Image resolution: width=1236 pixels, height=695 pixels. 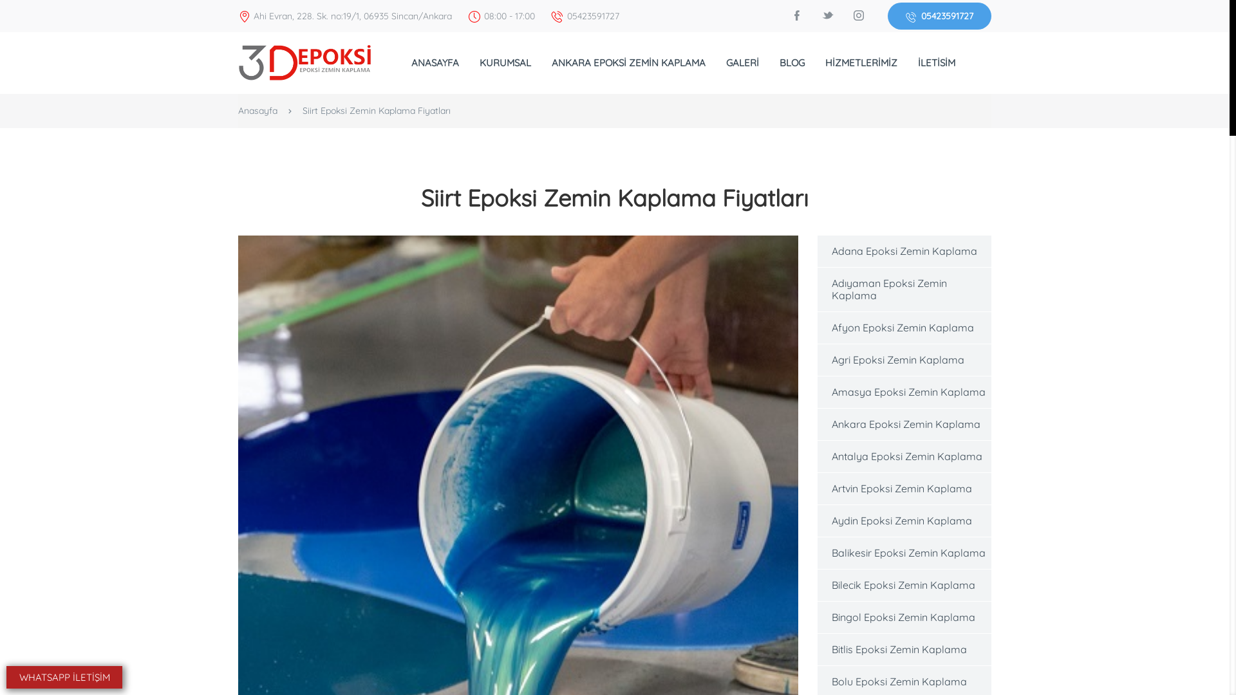 What do you see at coordinates (257, 111) in the screenshot?
I see `Anasayfa` at bounding box center [257, 111].